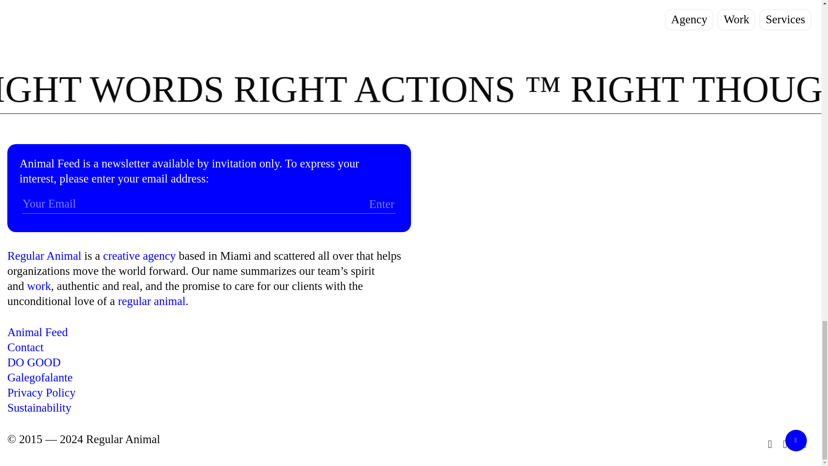  I want to click on creative agency, so click(139, 255).